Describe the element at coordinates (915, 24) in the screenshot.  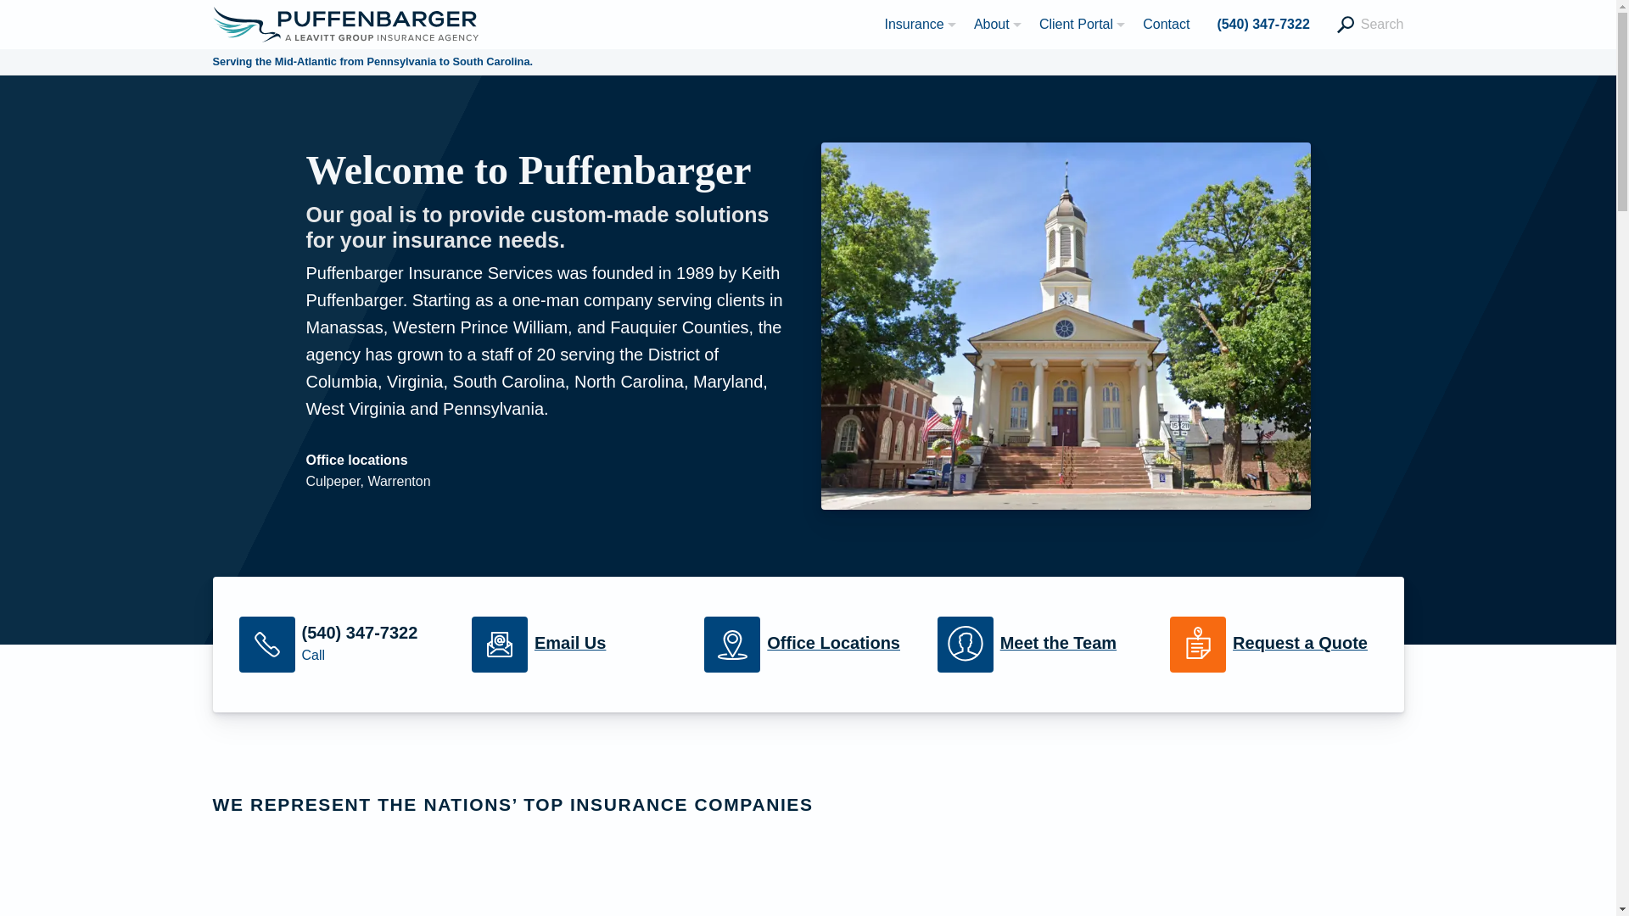
I see `Insurance` at that location.